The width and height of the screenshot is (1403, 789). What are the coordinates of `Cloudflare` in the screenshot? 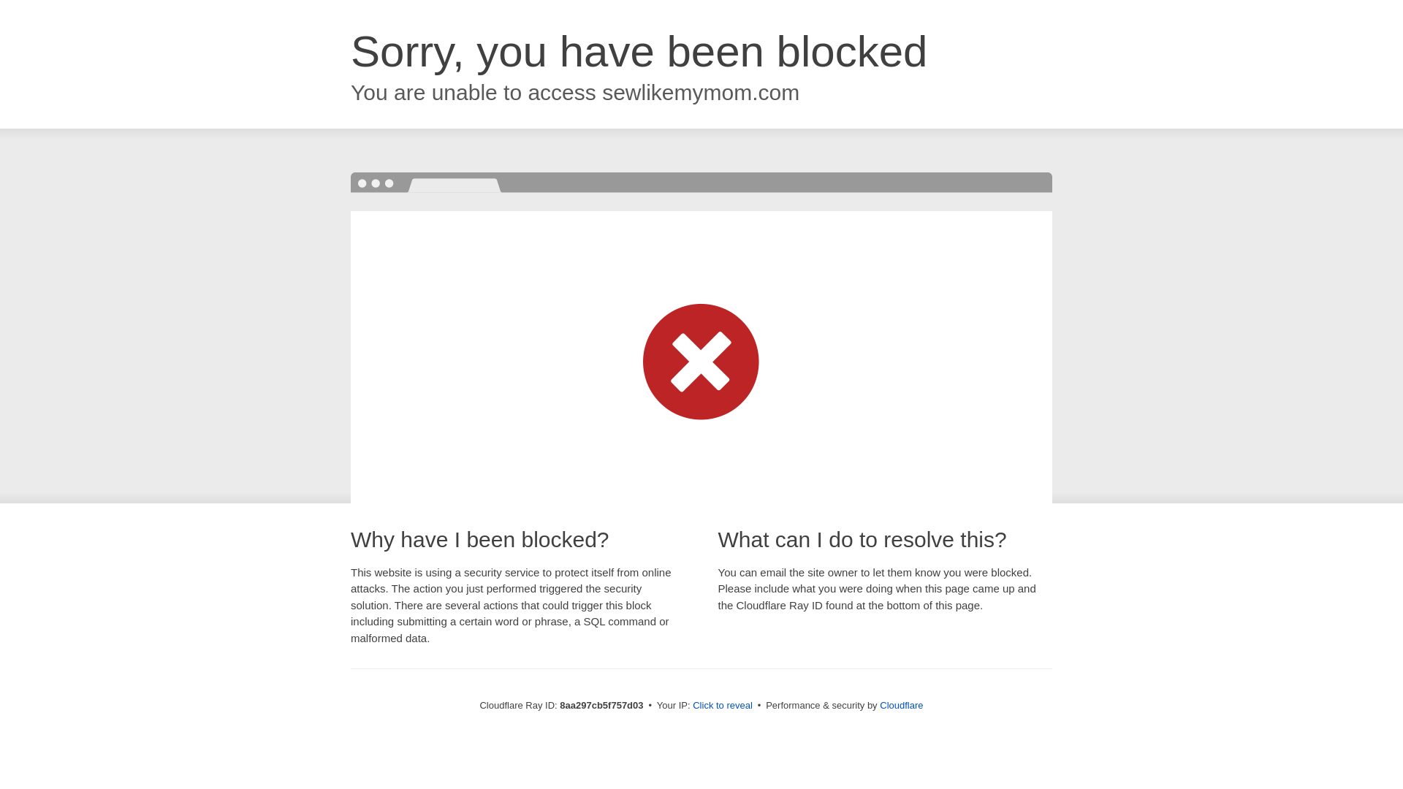 It's located at (901, 705).